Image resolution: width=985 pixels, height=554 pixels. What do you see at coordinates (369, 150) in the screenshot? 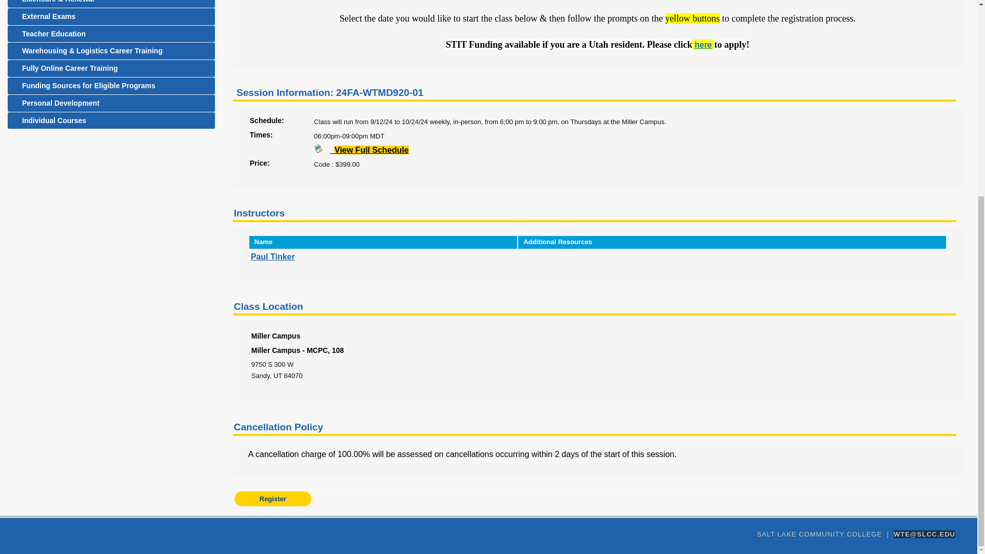
I see `  View Full Schedule` at bounding box center [369, 150].